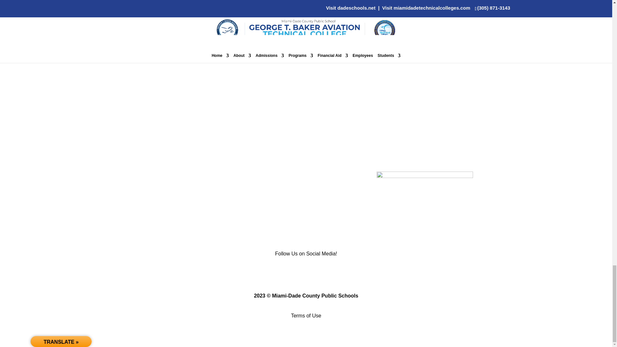  What do you see at coordinates (293, 273) in the screenshot?
I see `Follow on Facebook` at bounding box center [293, 273].